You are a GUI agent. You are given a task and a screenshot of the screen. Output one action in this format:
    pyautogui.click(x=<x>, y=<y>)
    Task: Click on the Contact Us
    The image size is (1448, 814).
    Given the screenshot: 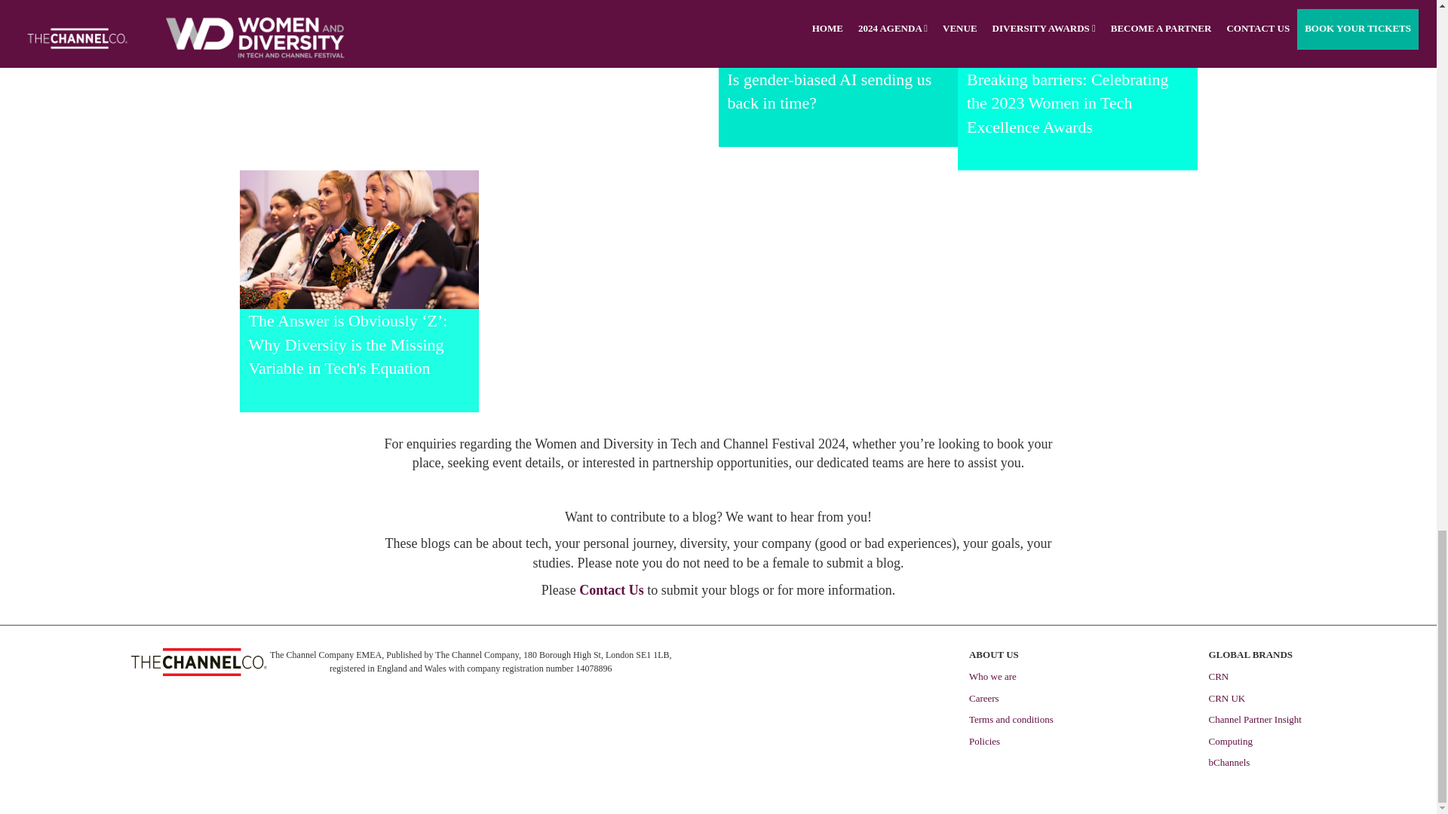 What is the action you would take?
    pyautogui.click(x=612, y=591)
    